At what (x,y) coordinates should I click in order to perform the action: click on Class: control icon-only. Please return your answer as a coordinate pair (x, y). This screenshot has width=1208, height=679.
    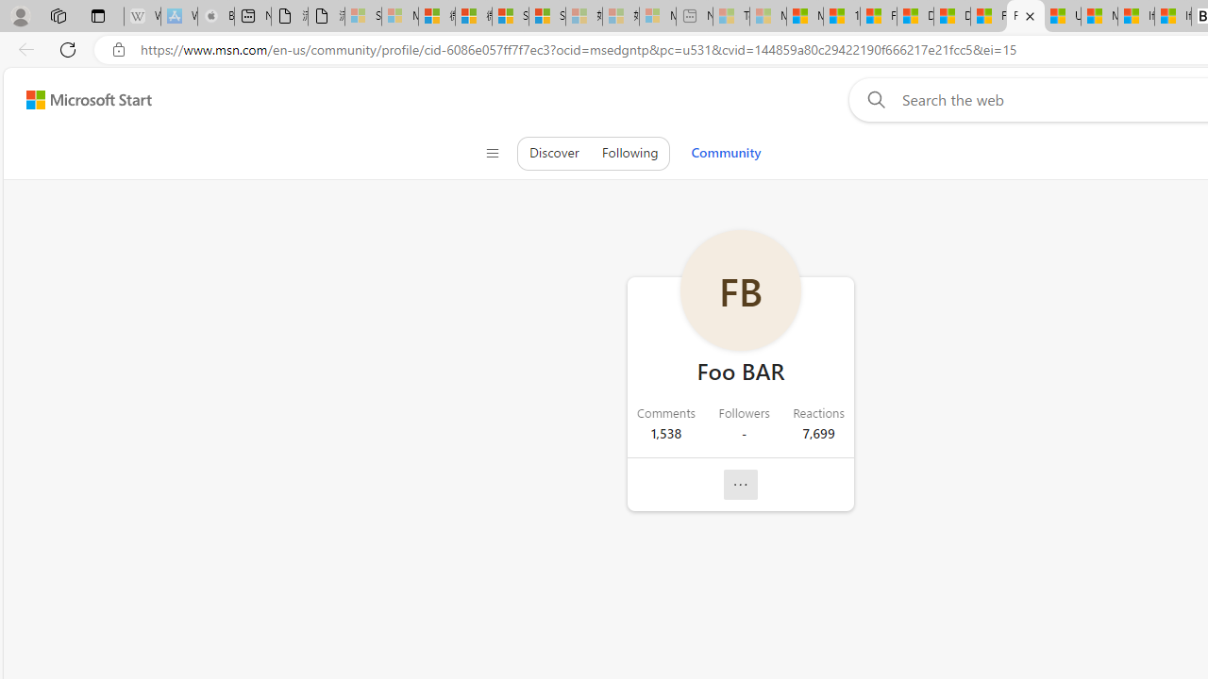
    Looking at the image, I should click on (492, 153).